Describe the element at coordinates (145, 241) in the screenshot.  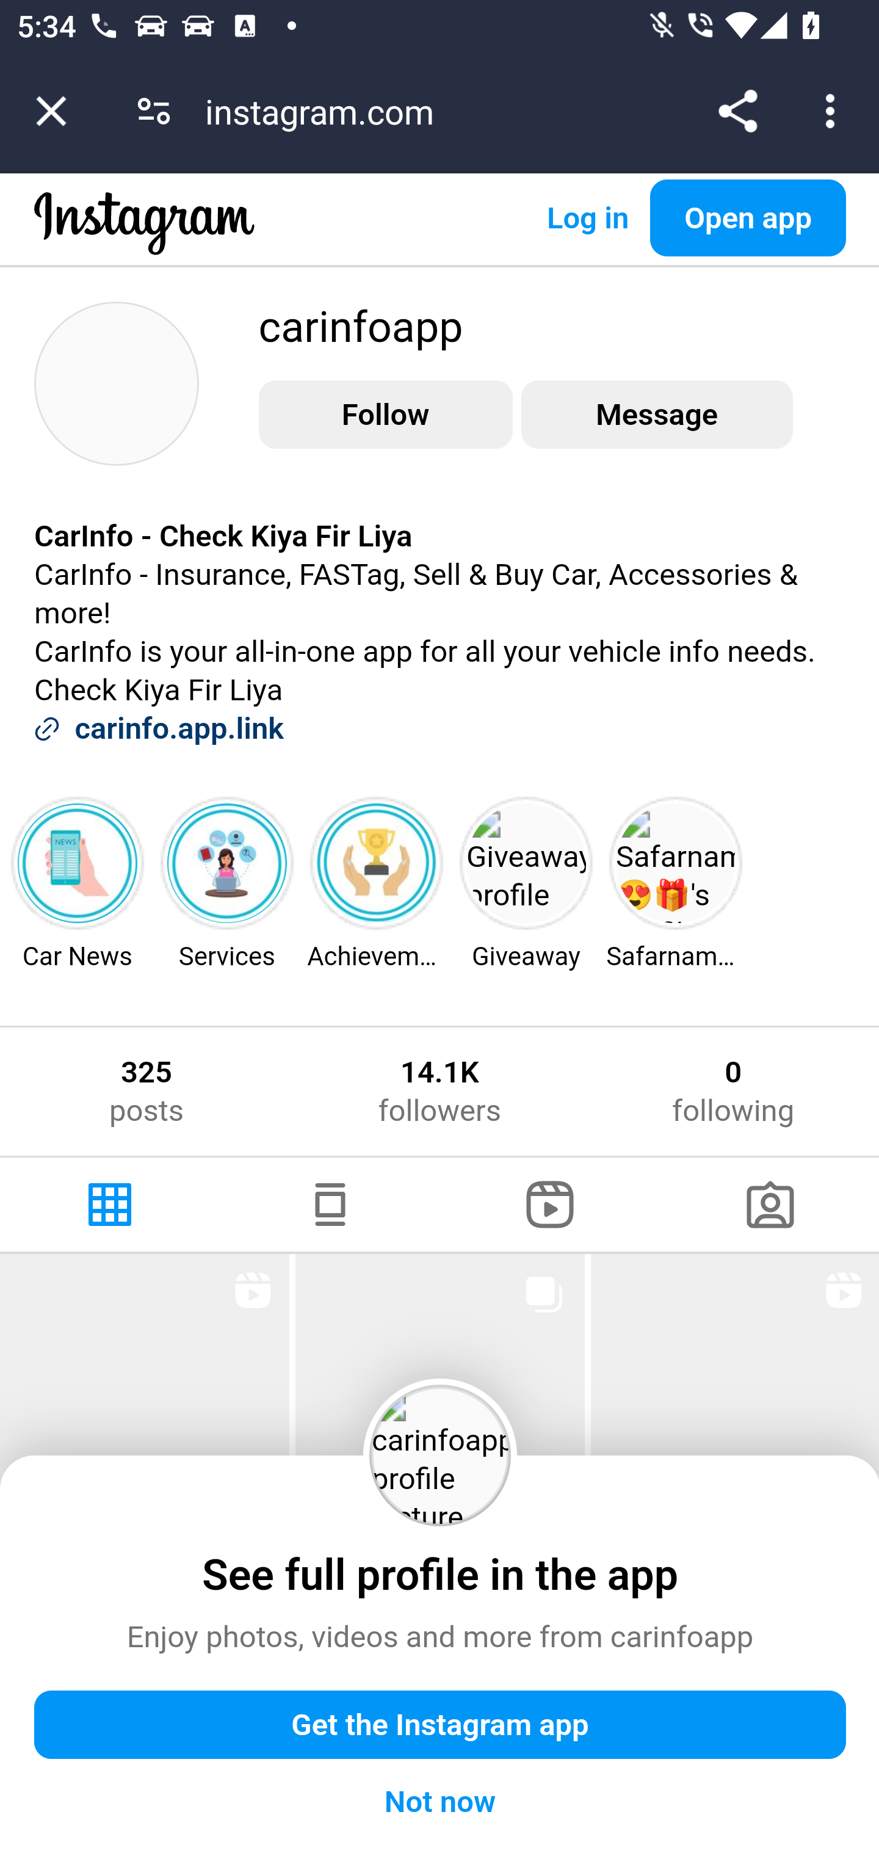
I see `Instagram Instagram Instagram Instagram` at that location.